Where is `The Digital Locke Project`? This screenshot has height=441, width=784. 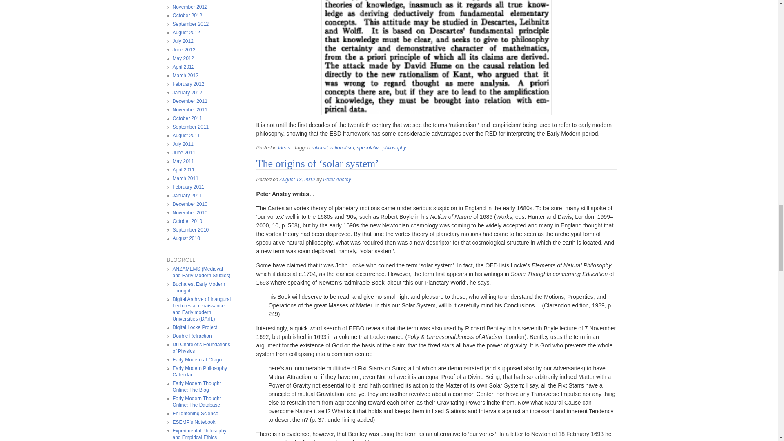 The Digital Locke Project is located at coordinates (194, 327).